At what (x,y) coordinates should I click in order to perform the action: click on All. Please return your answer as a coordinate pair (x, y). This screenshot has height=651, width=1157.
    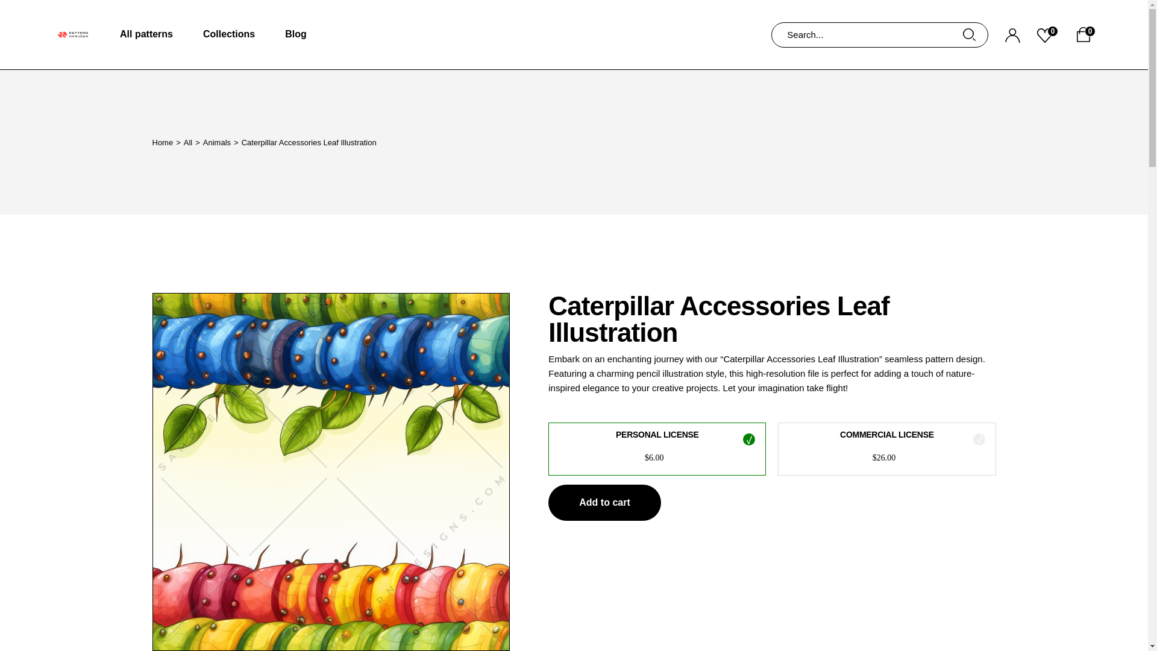
    Looking at the image, I should click on (188, 142).